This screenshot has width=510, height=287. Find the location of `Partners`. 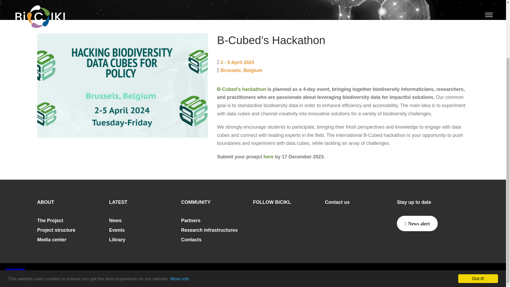

Partners is located at coordinates (191, 221).